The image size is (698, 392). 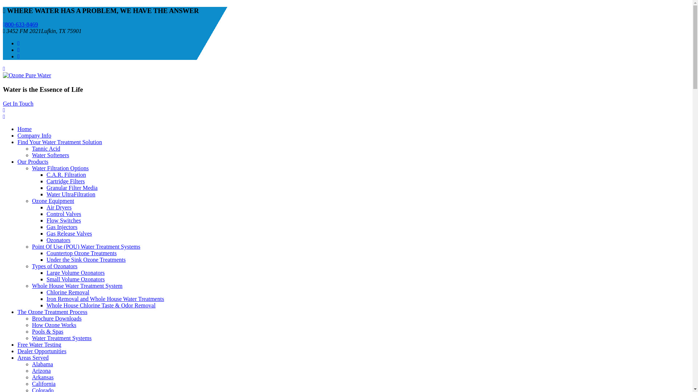 I want to click on Granular Filter Media, so click(x=72, y=187).